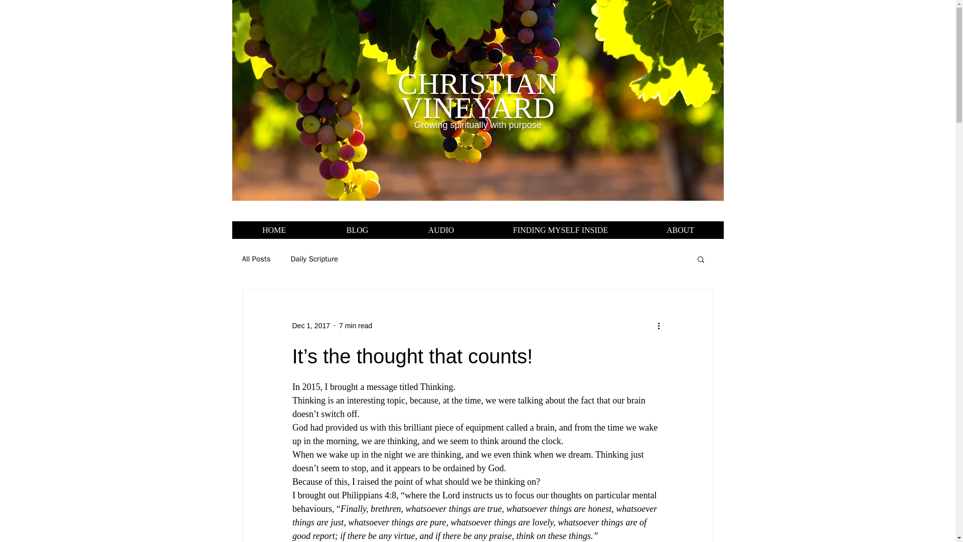 The width and height of the screenshot is (963, 542). What do you see at coordinates (311, 325) in the screenshot?
I see `Dec 1, 2017` at bounding box center [311, 325].